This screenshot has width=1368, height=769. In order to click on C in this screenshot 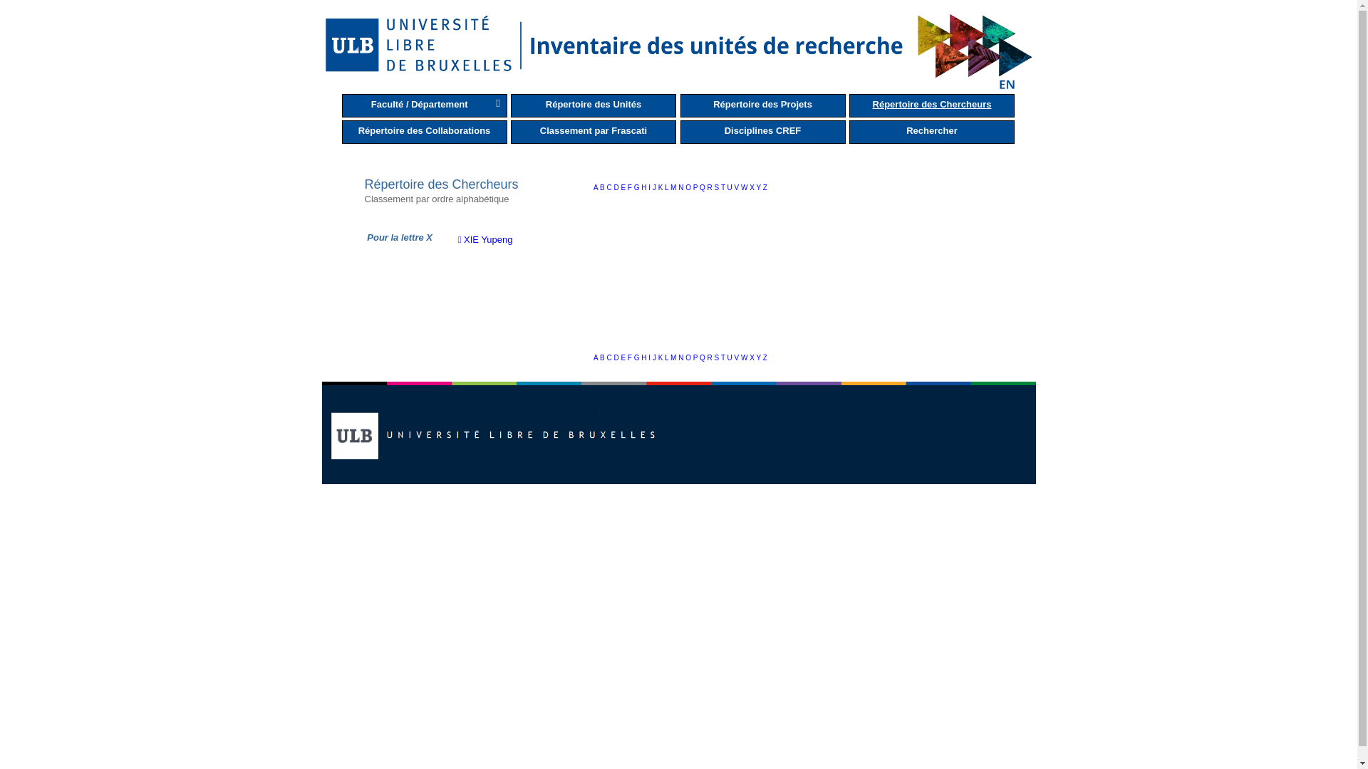, I will do `click(610, 188)`.